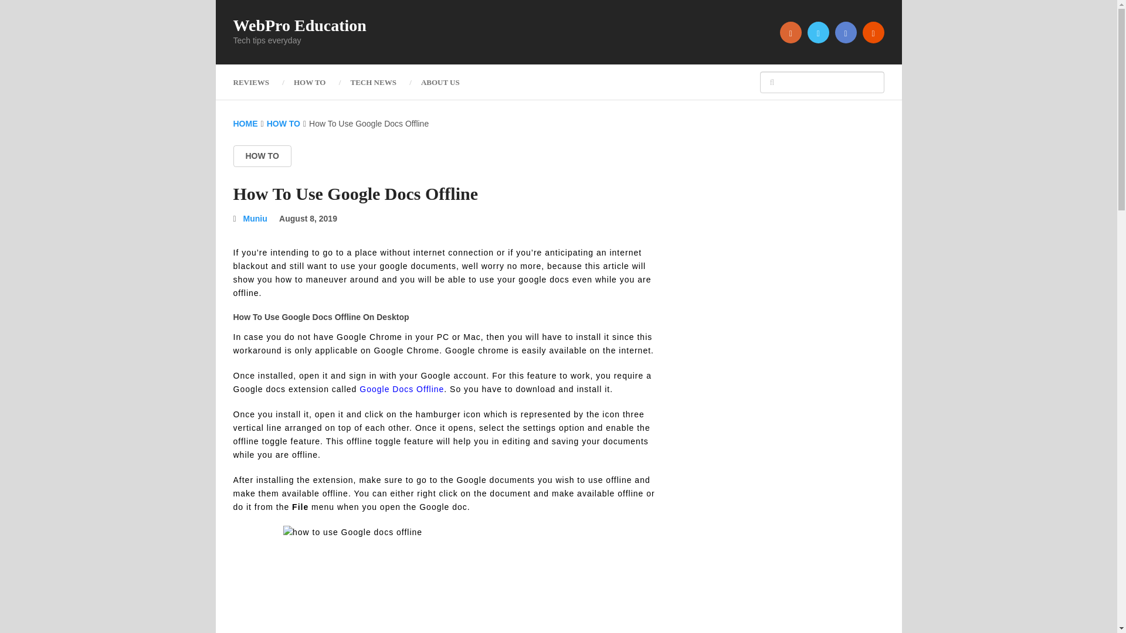 This screenshot has height=633, width=1126. Describe the element at coordinates (284, 124) in the screenshot. I see `HOW TO` at that location.